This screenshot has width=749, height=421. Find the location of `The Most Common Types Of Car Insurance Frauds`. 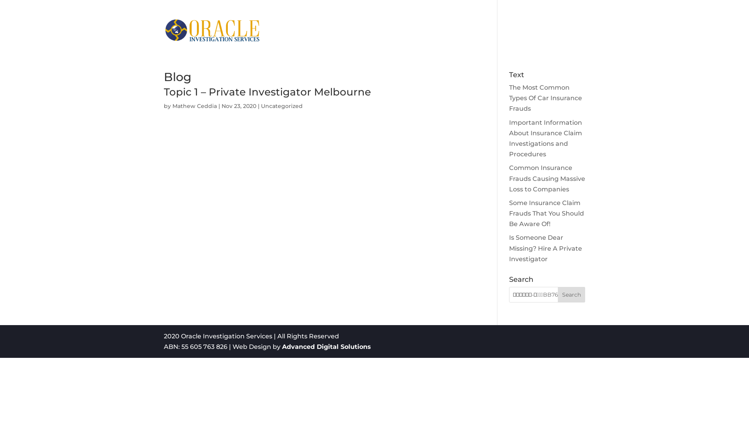

The Most Common Types Of Car Insurance Frauds is located at coordinates (545, 98).